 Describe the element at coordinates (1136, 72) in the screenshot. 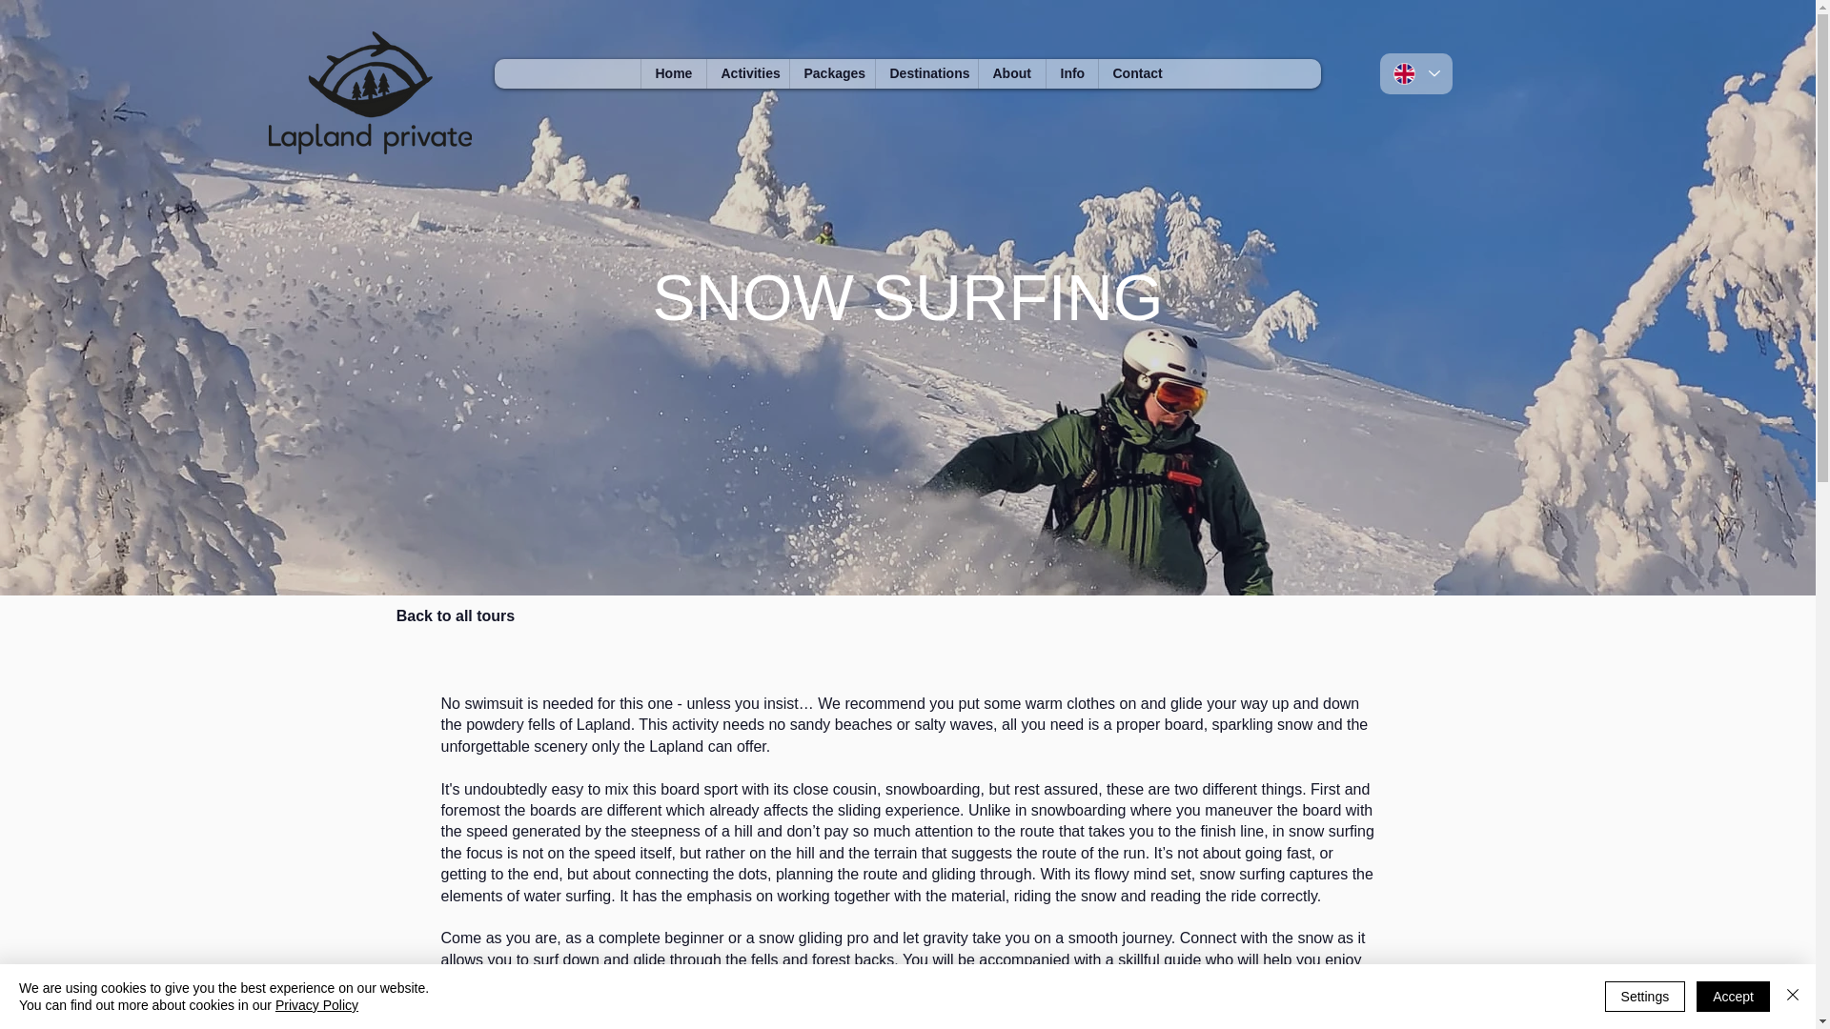

I see `Contact` at that location.